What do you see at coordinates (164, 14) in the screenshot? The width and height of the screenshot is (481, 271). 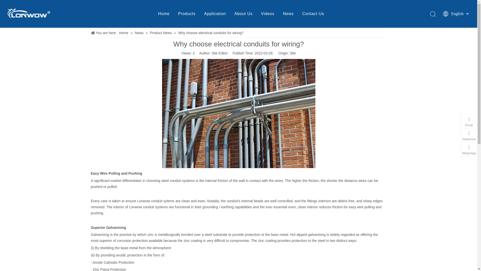 I see `Home` at bounding box center [164, 14].